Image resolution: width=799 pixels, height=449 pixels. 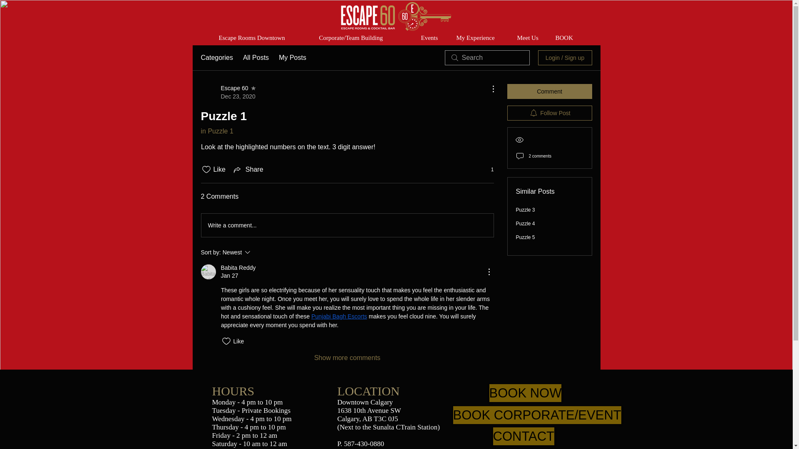 I want to click on Events, so click(x=432, y=38).